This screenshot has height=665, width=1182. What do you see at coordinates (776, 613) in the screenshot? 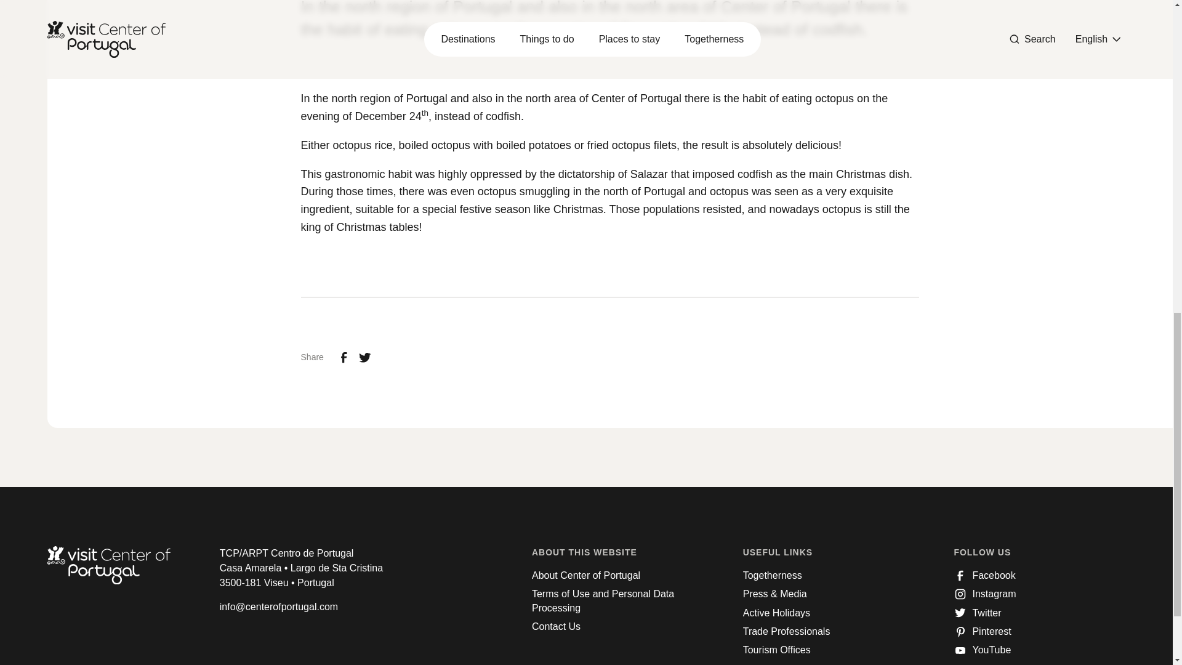
I see `Active Holidays` at bounding box center [776, 613].